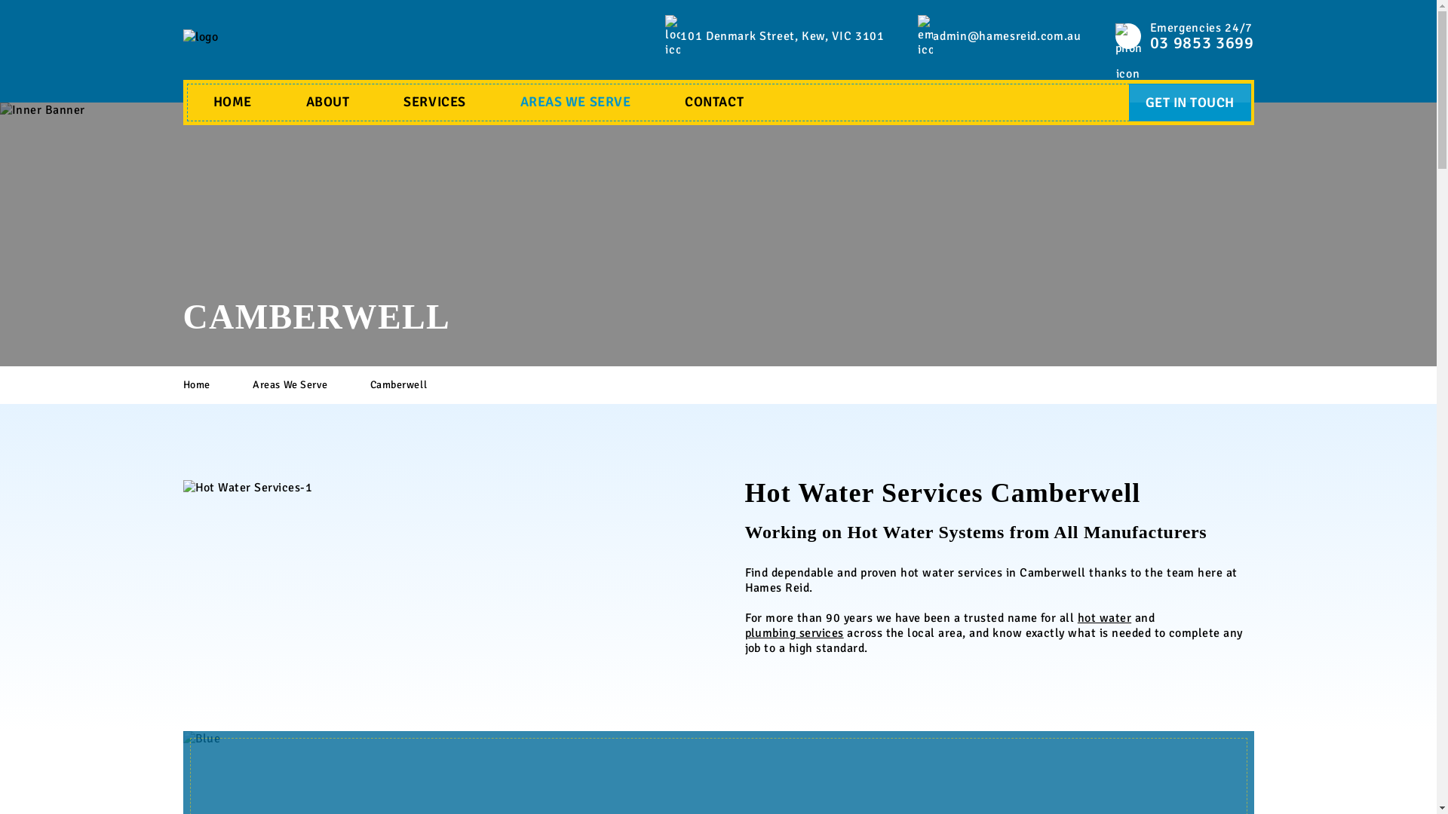 The height and width of the screenshot is (814, 1448). Describe the element at coordinates (328, 103) in the screenshot. I see `ABOUT` at that location.